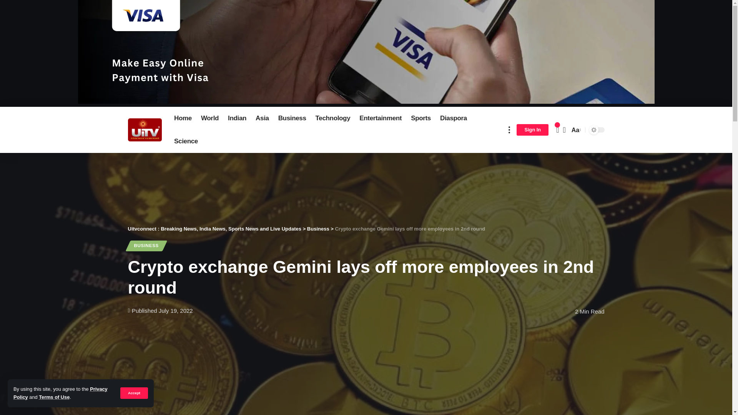  Describe the element at coordinates (134, 393) in the screenshot. I see `Accept` at that location.